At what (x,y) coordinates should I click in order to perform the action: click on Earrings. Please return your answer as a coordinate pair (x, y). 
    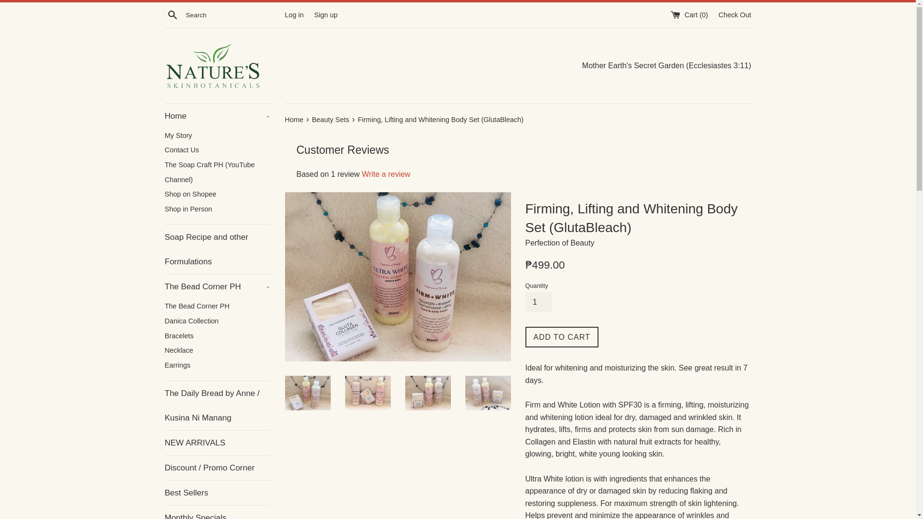
    Looking at the image, I should click on (217, 150).